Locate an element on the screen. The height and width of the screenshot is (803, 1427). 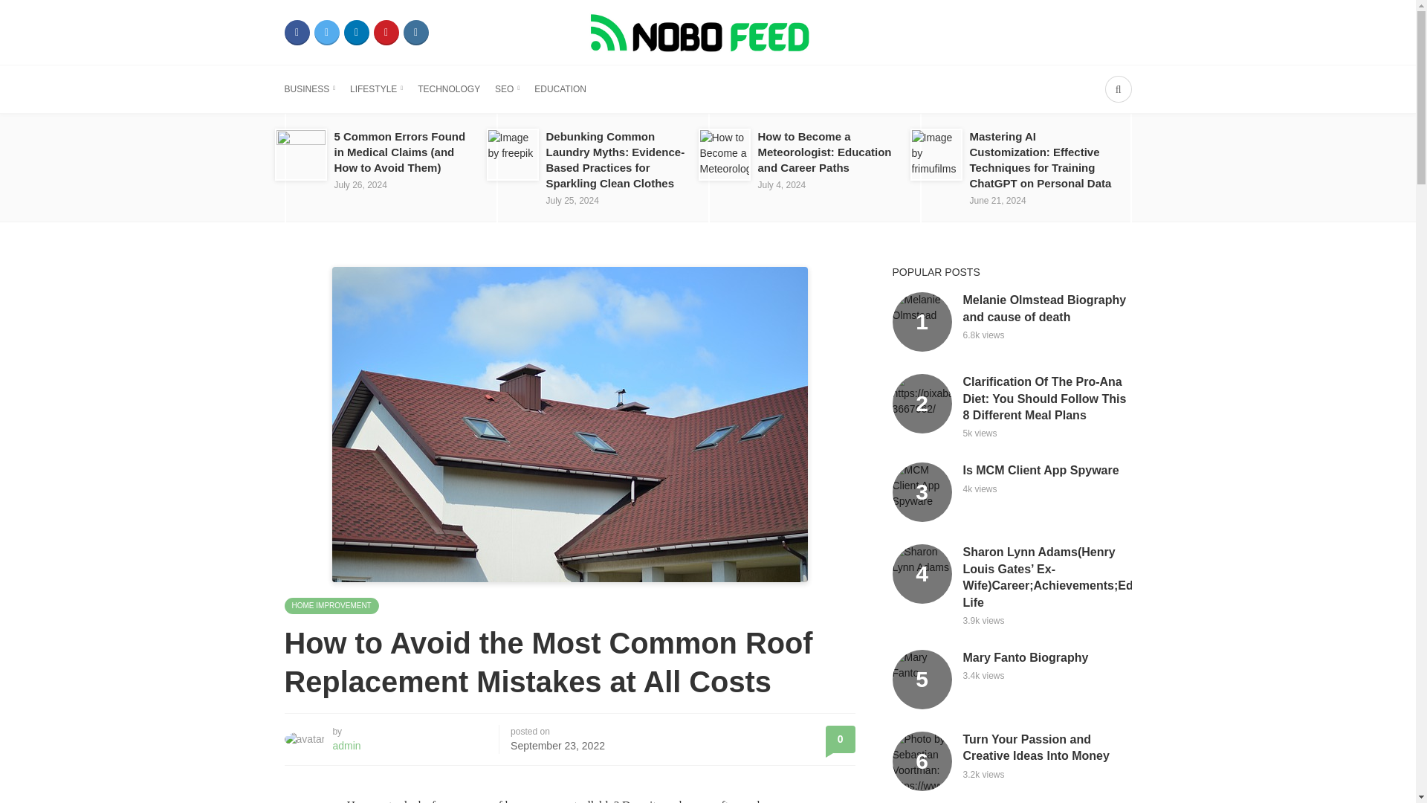
Posts by admin is located at coordinates (346, 745).